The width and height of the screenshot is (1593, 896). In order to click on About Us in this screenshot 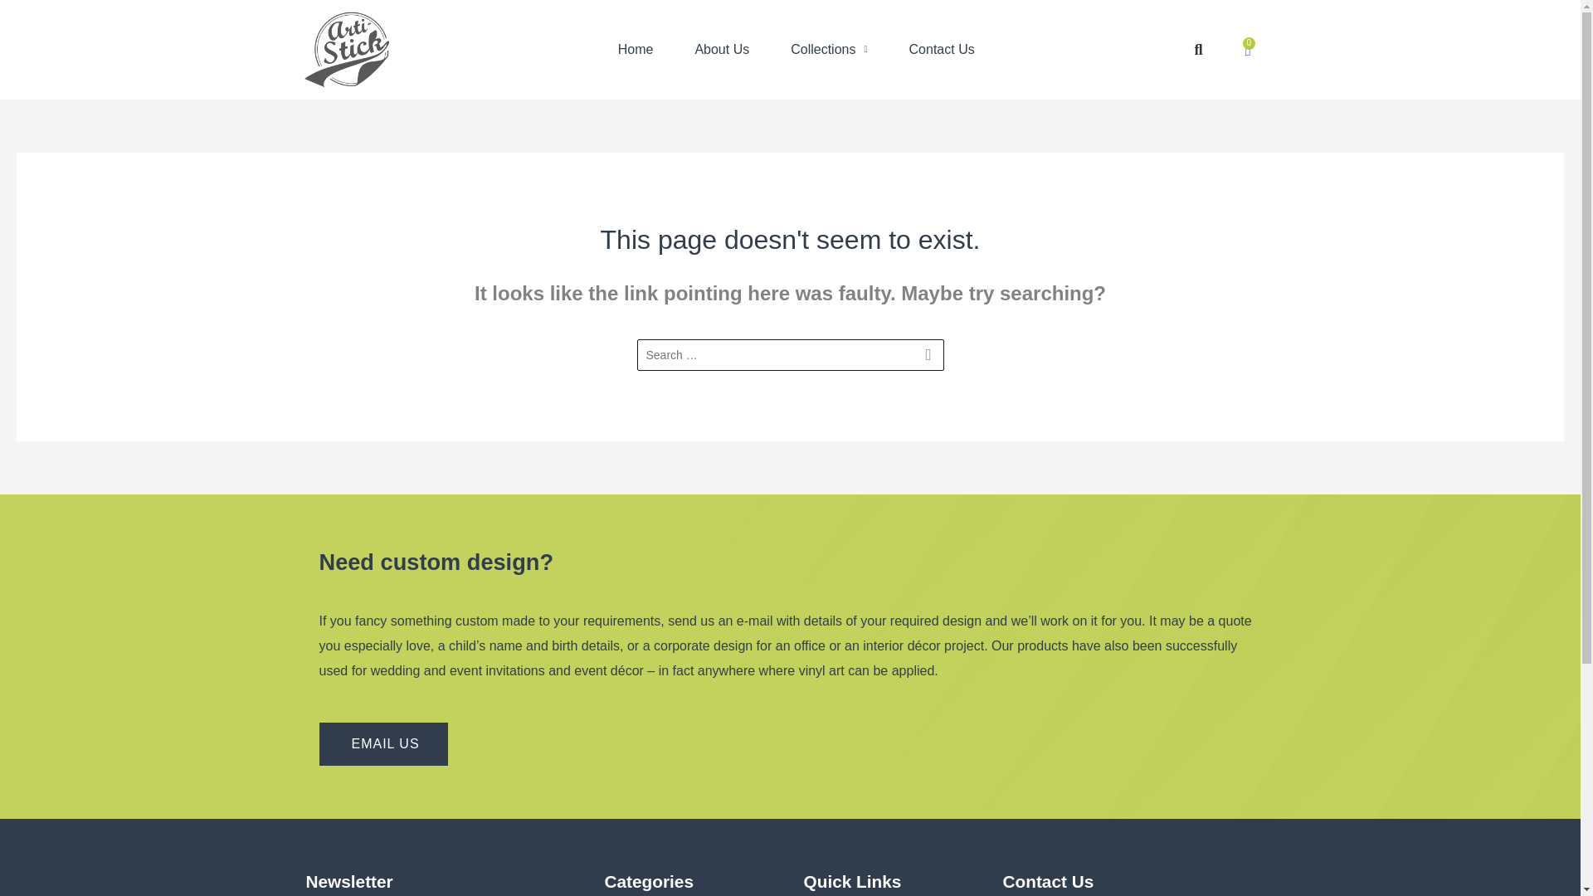, I will do `click(722, 50)`.